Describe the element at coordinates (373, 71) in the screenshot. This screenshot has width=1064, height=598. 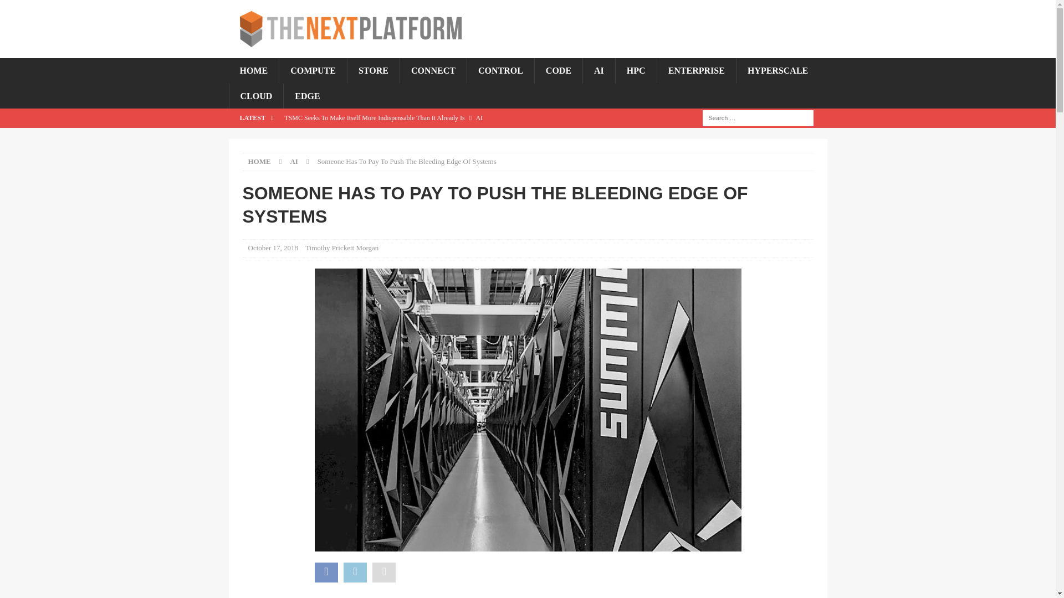
I see `STORE` at that location.